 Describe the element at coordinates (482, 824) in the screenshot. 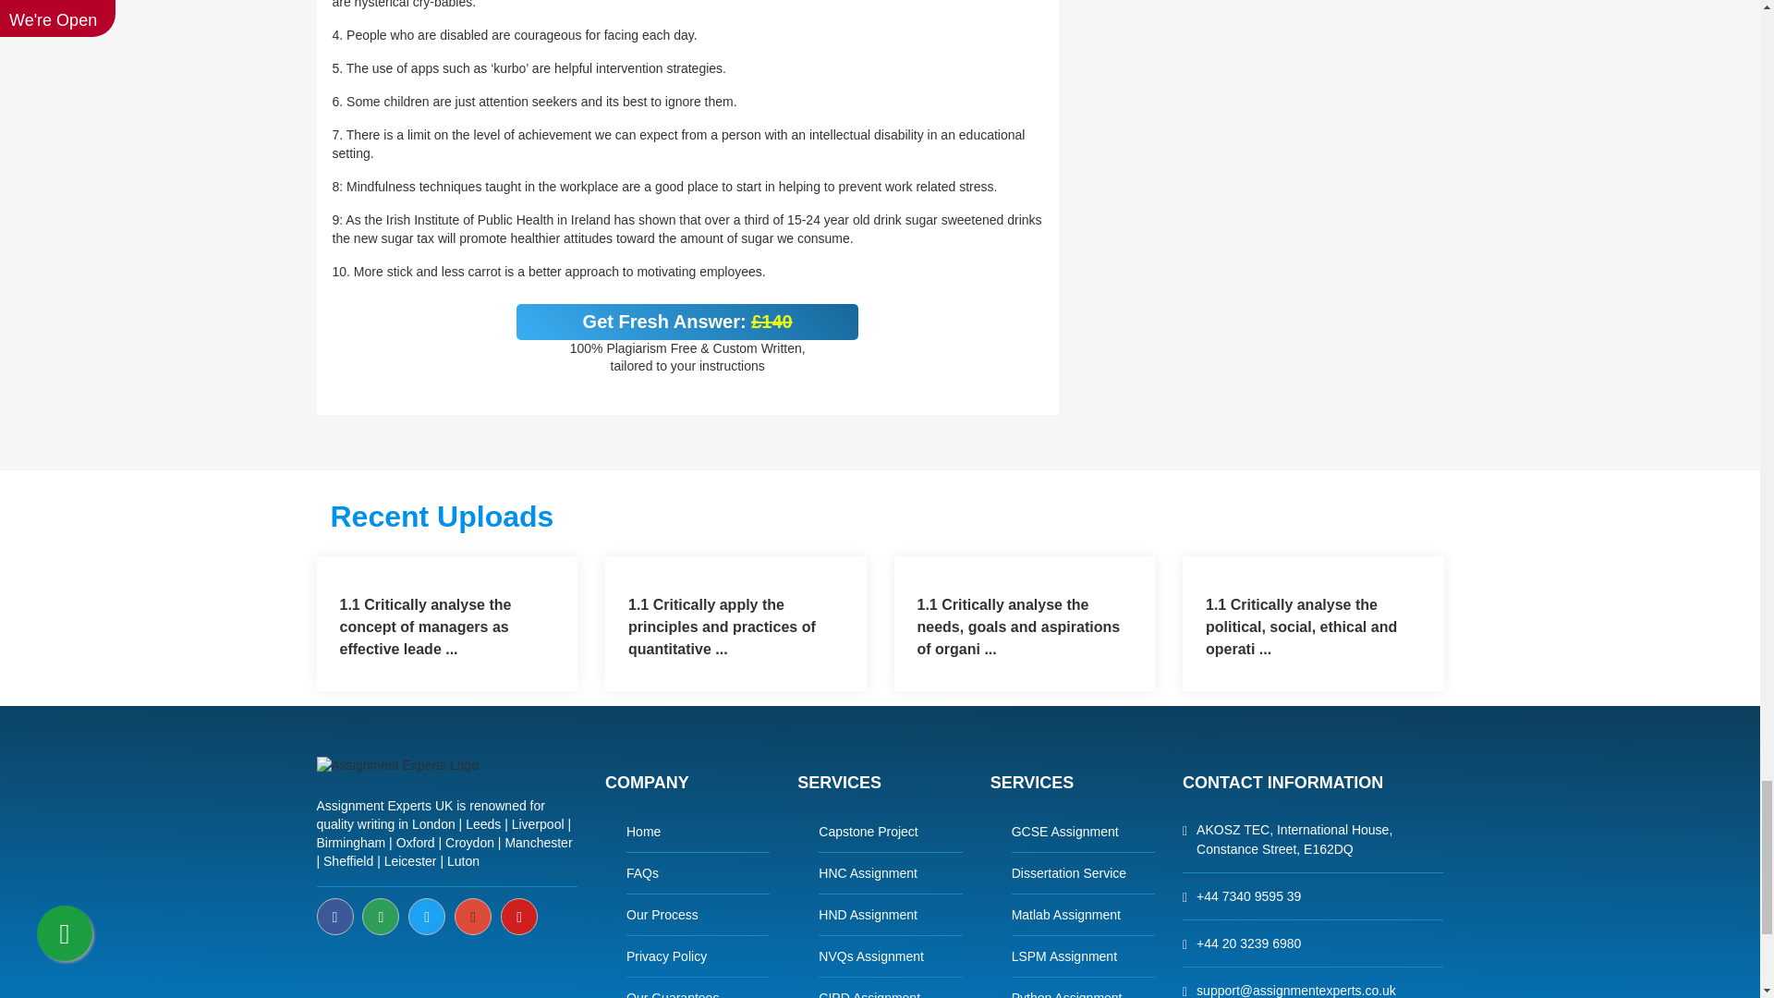

I see `Leeds` at that location.